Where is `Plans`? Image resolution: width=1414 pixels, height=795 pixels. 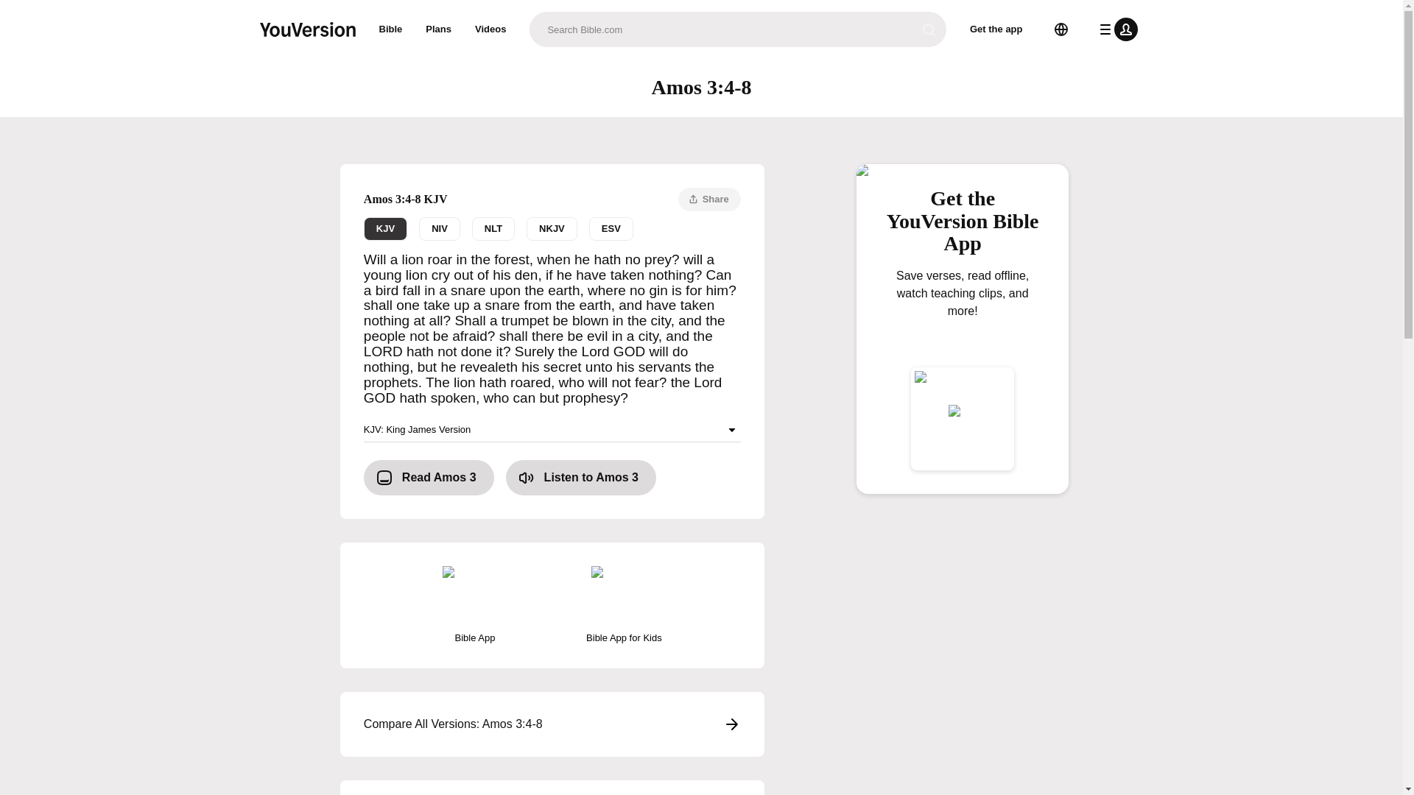
Plans is located at coordinates (580, 477).